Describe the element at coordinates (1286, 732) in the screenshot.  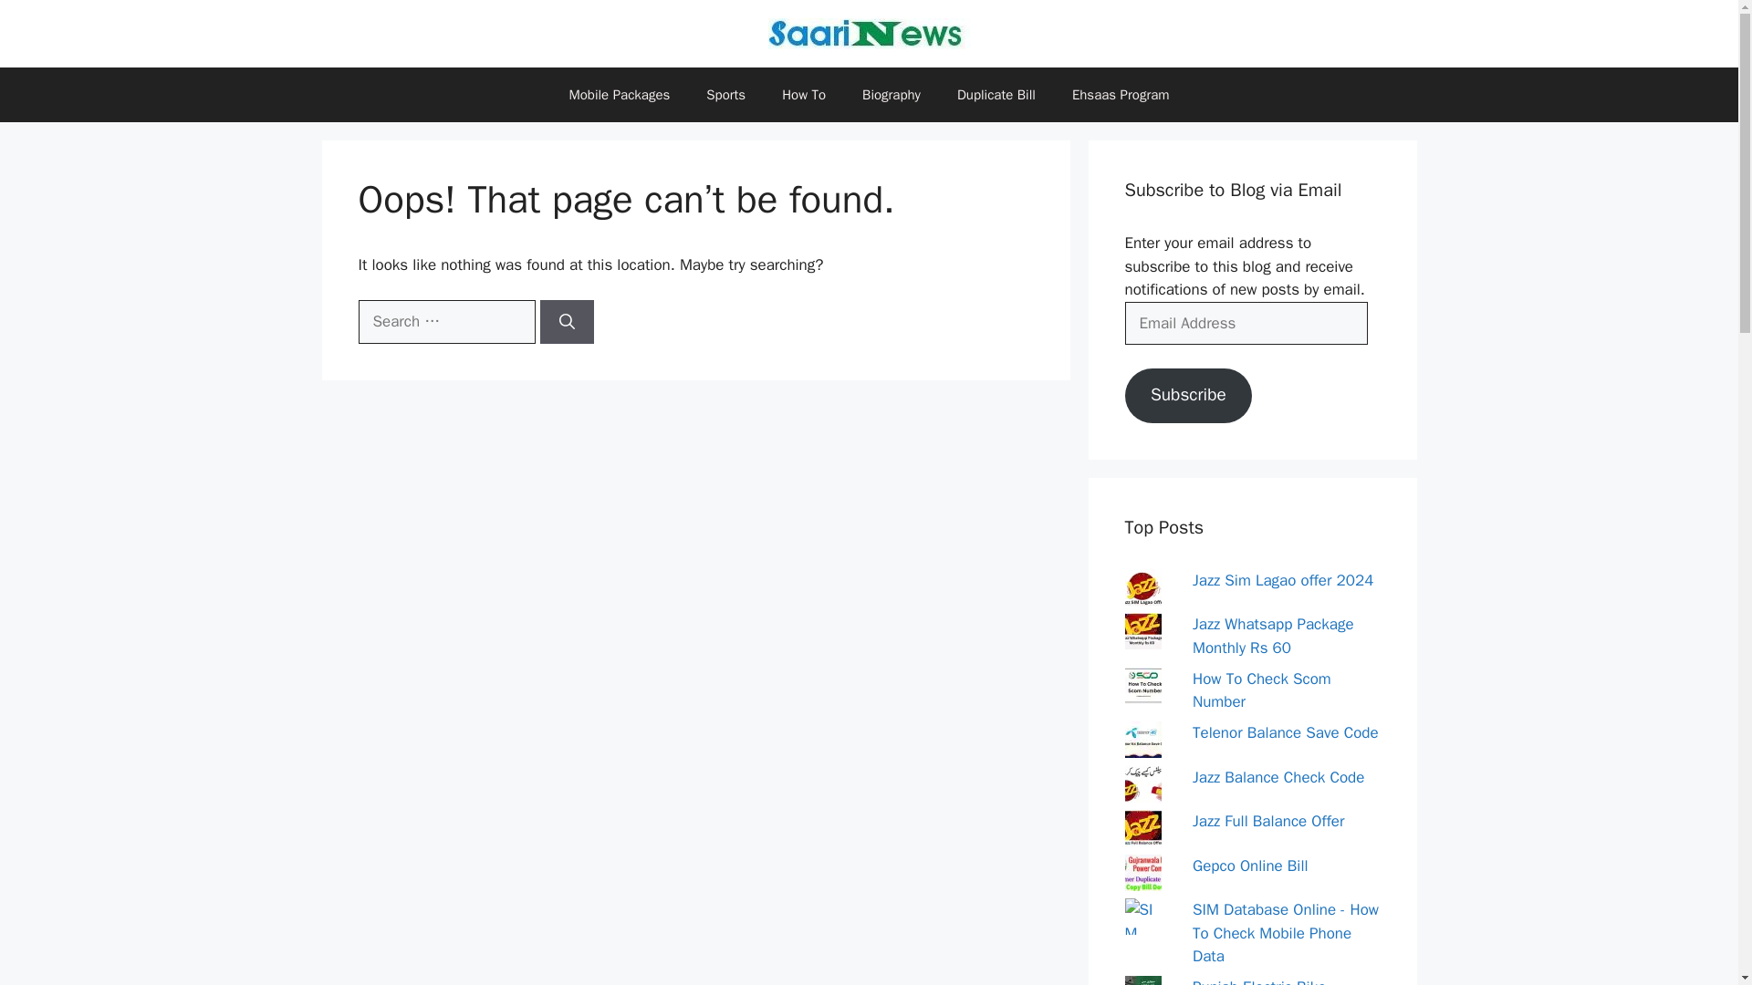
I see `Telenor Balance Save Code` at that location.